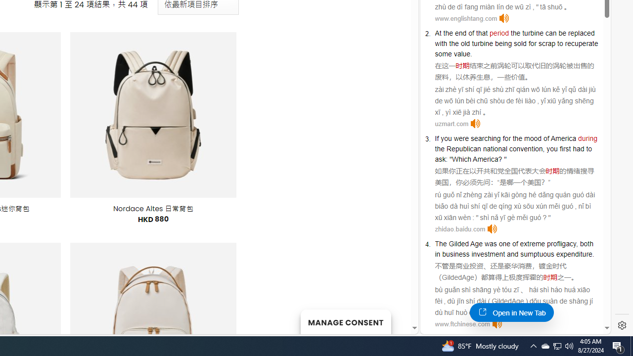 The height and width of the screenshot is (356, 633). Describe the element at coordinates (532, 244) in the screenshot. I see `extreme` at that location.